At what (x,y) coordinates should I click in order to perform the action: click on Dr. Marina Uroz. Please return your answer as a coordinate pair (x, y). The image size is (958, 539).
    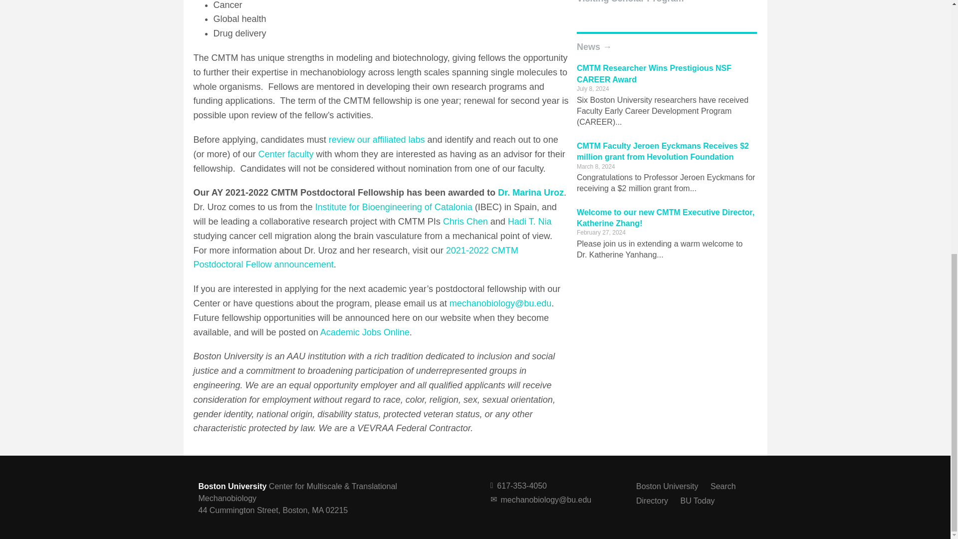
    Looking at the image, I should click on (531, 193).